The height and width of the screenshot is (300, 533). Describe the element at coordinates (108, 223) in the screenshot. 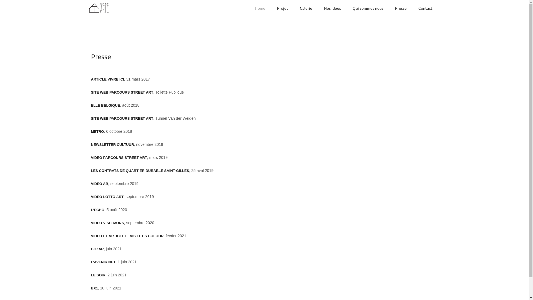

I see `VIDEO VISIT MONS` at that location.